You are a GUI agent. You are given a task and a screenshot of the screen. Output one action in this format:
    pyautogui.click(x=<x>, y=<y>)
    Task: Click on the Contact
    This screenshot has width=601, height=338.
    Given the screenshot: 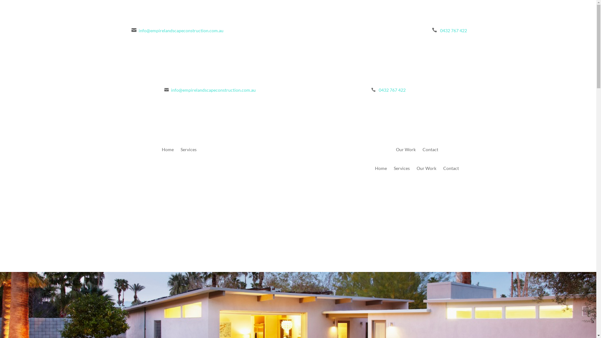 What is the action you would take?
    pyautogui.click(x=430, y=151)
    